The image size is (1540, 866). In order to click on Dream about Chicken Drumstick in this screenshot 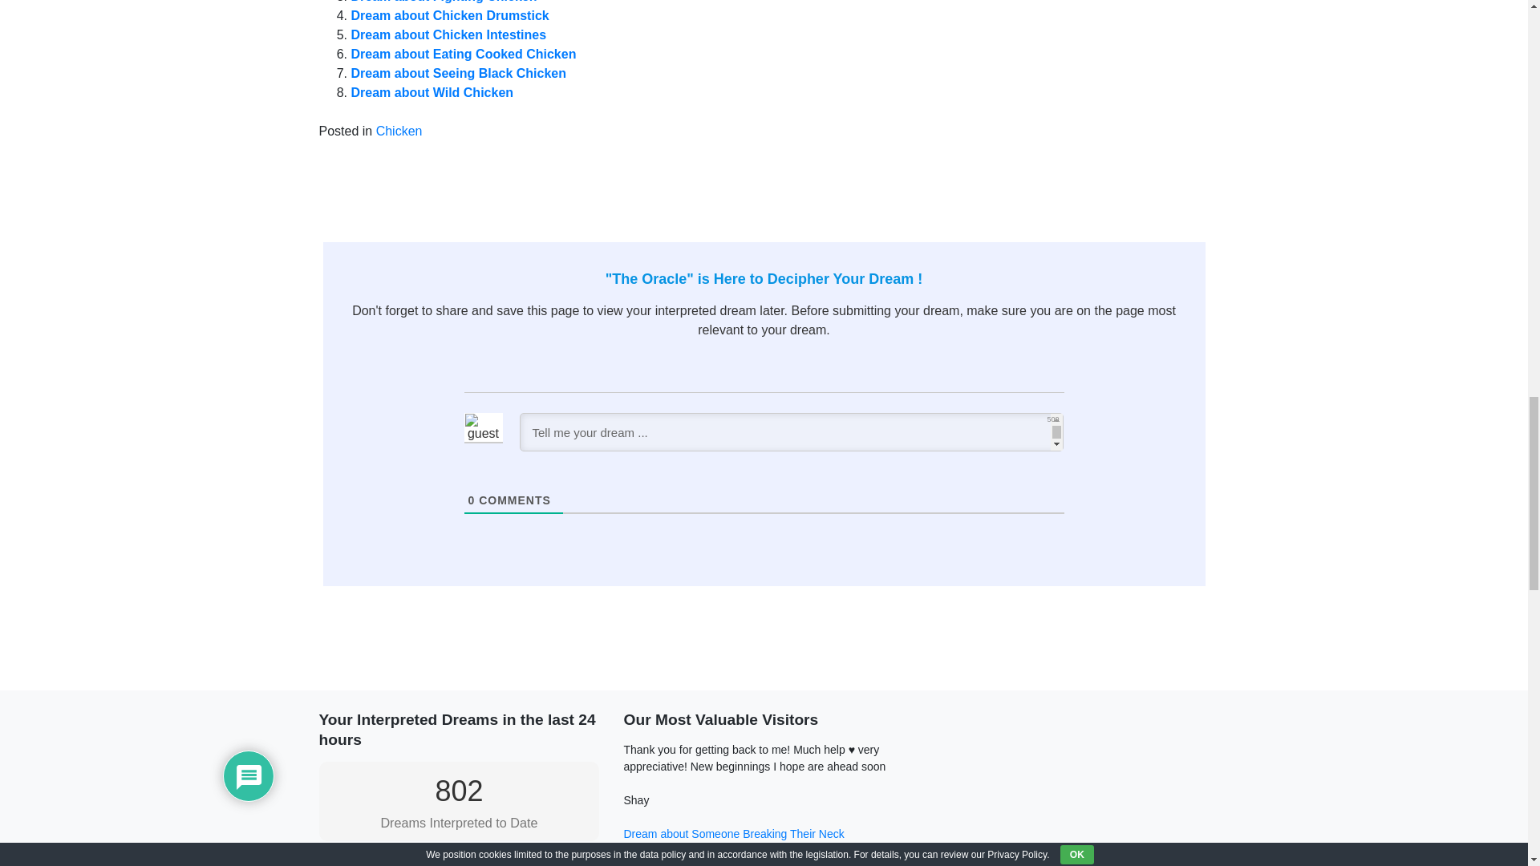, I will do `click(450, 15)`.